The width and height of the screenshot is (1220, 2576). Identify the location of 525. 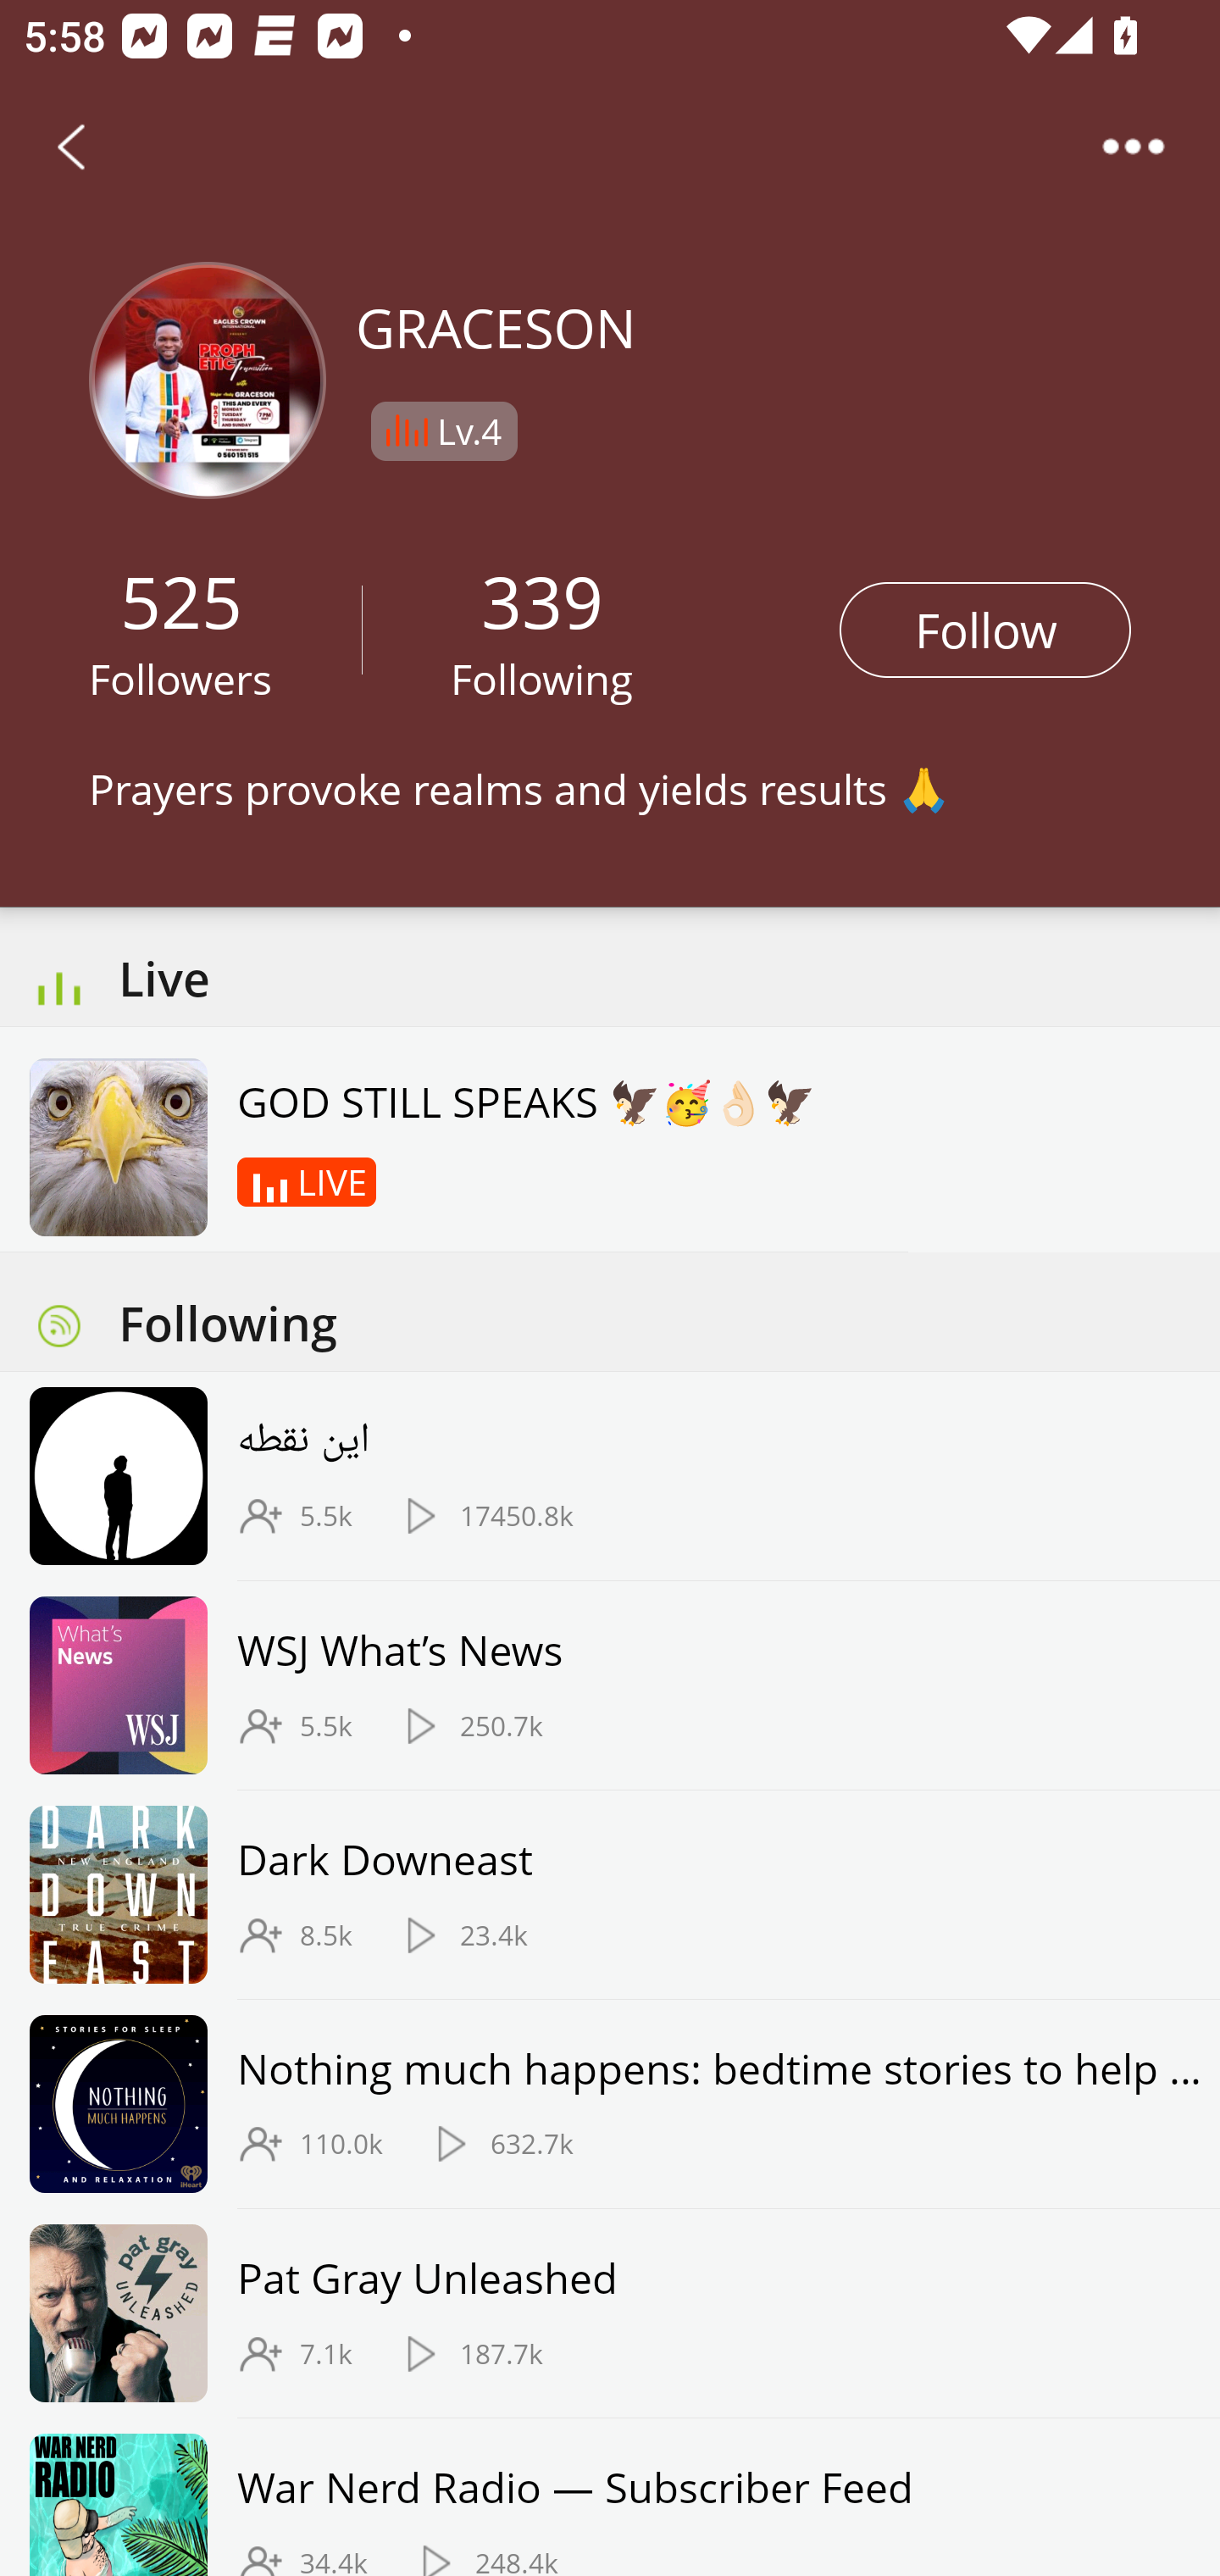
(181, 600).